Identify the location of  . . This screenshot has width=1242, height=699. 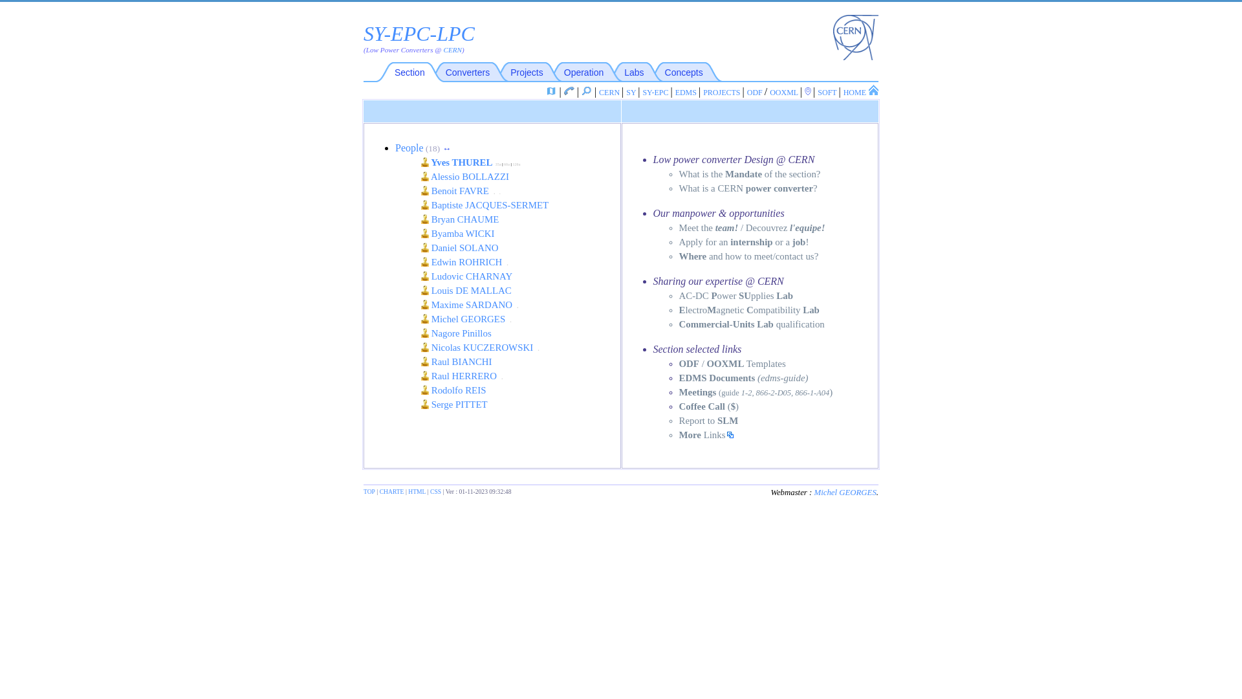
(500, 191).